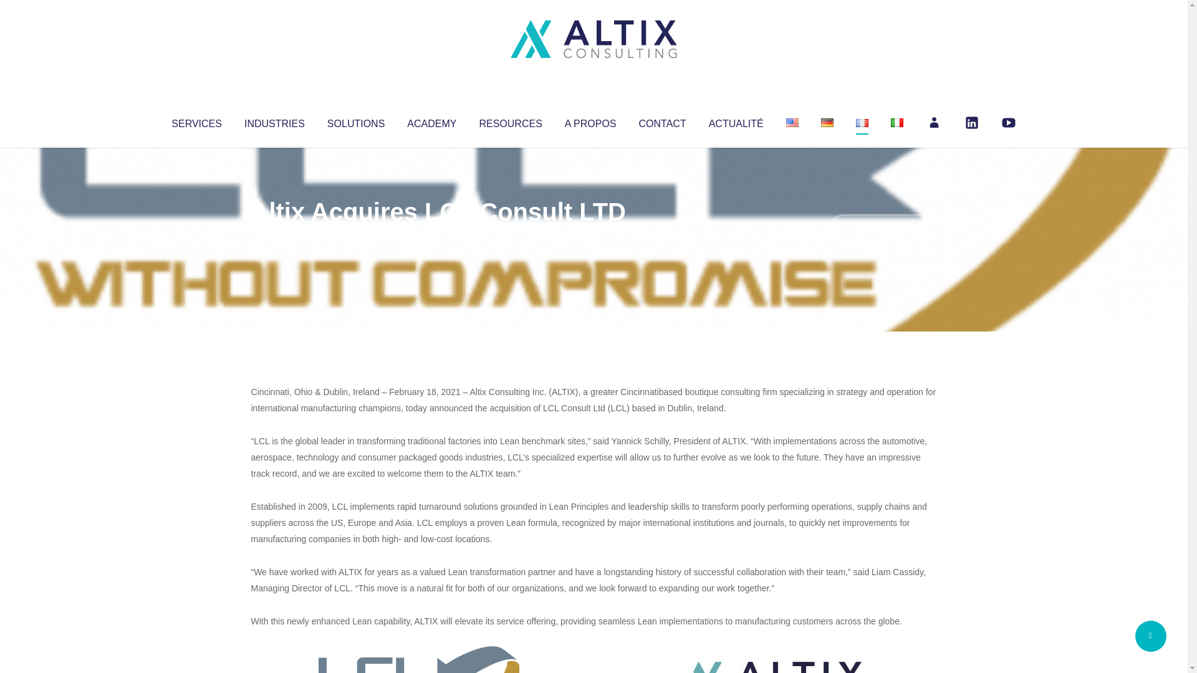 The image size is (1197, 673). Describe the element at coordinates (196, 121) in the screenshot. I see `SERVICES` at that location.